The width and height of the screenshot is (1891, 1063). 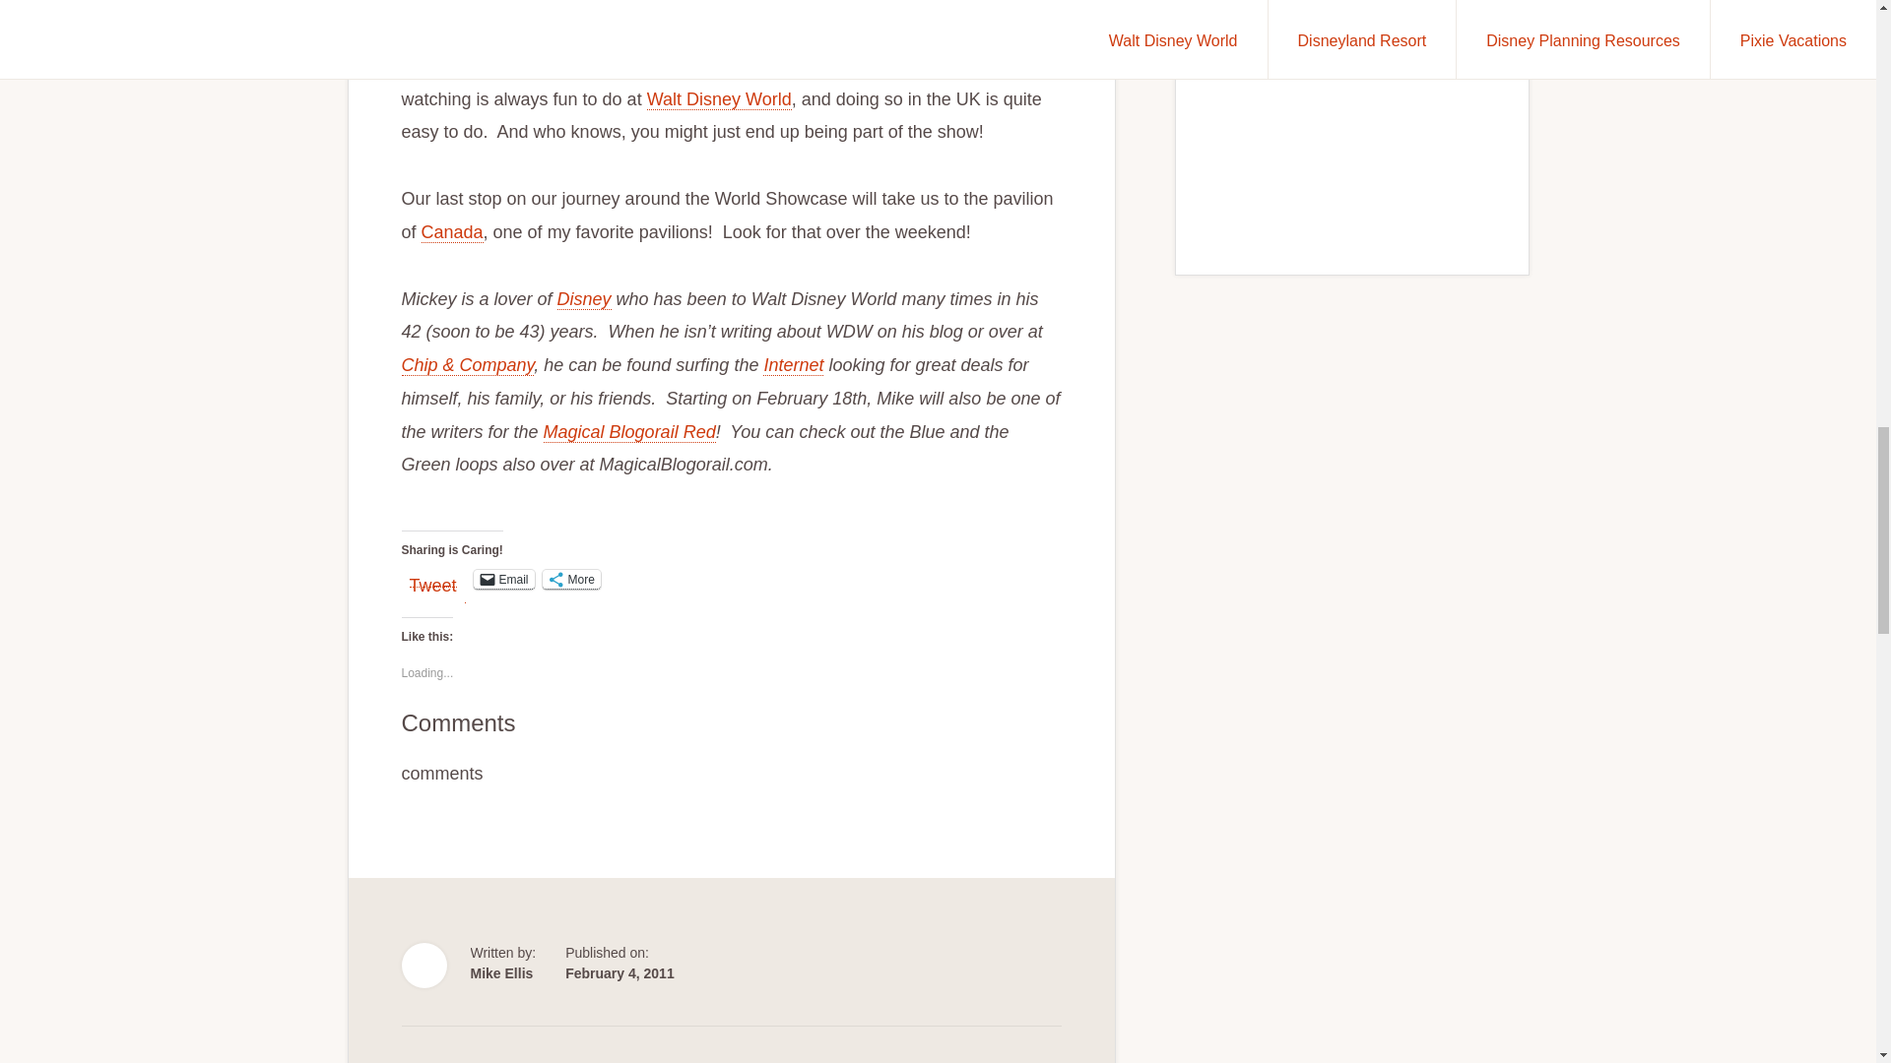 I want to click on Click to email a link to a friend, so click(x=504, y=579).